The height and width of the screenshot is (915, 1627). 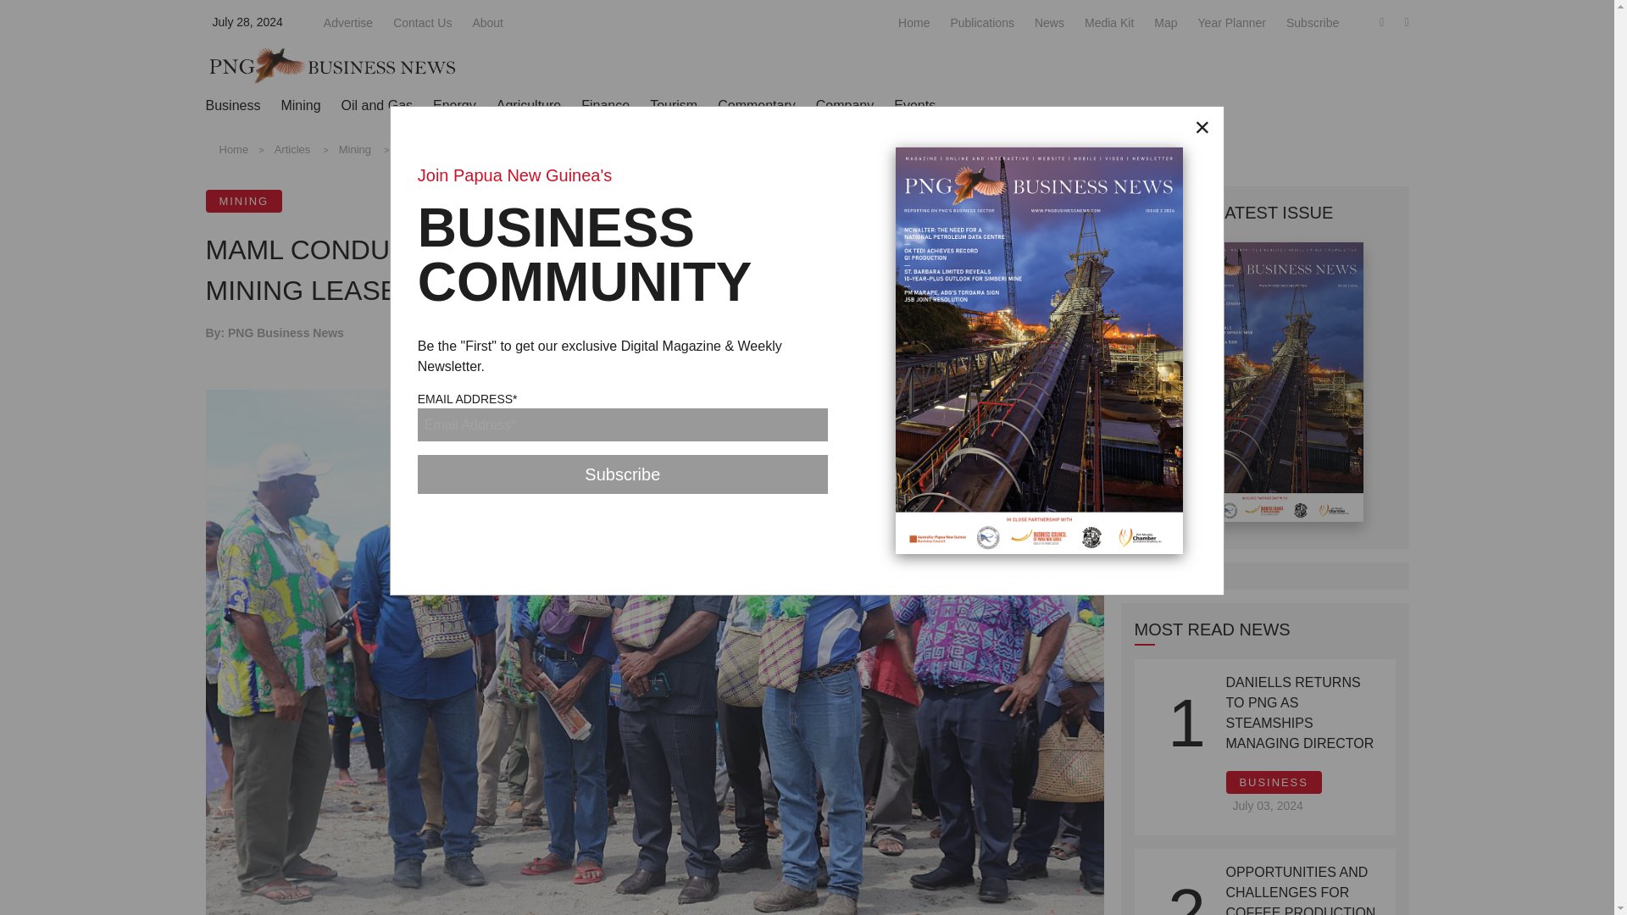 What do you see at coordinates (1109, 22) in the screenshot?
I see `Media Kit` at bounding box center [1109, 22].